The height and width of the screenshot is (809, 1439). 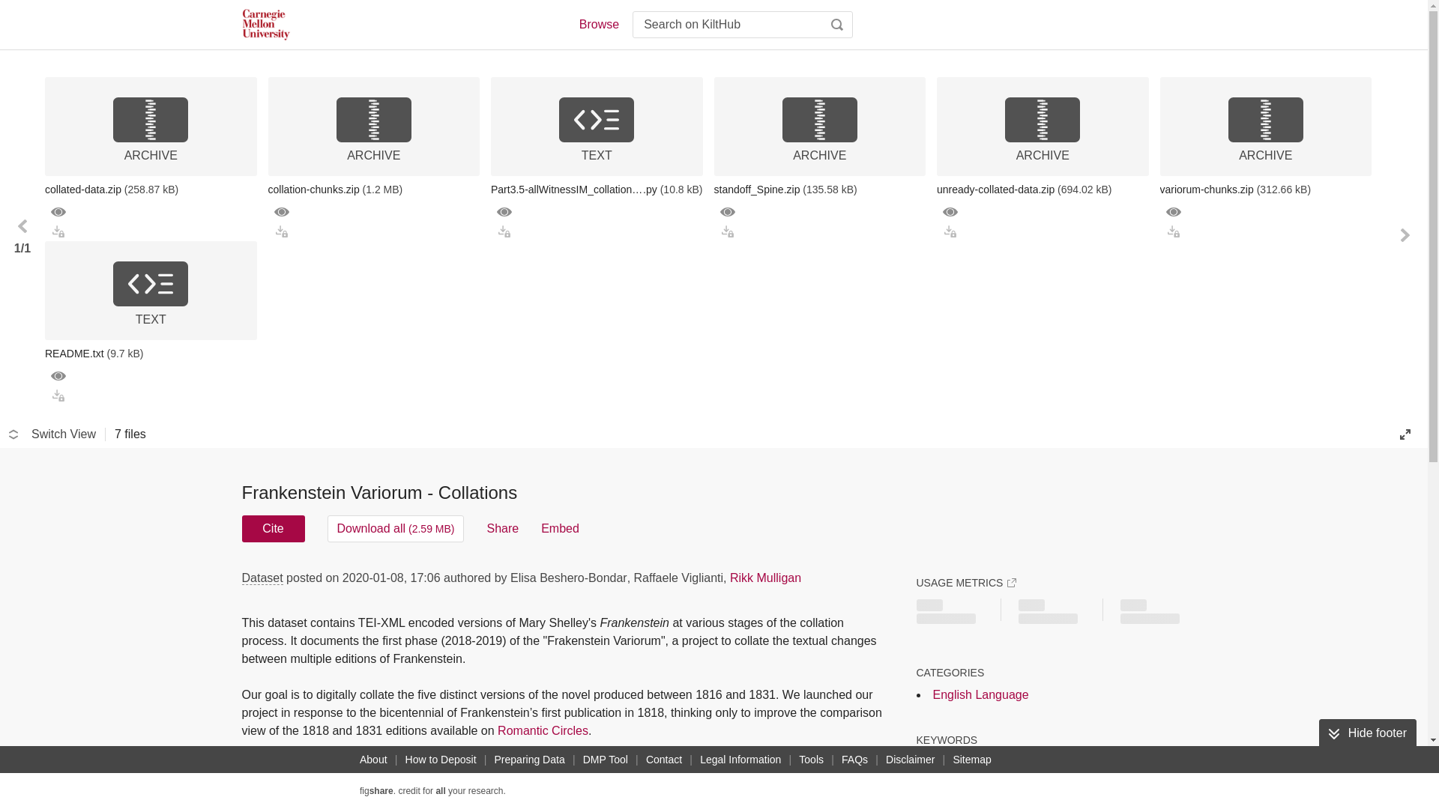 I want to click on USAGE METRICS, so click(x=965, y=583).